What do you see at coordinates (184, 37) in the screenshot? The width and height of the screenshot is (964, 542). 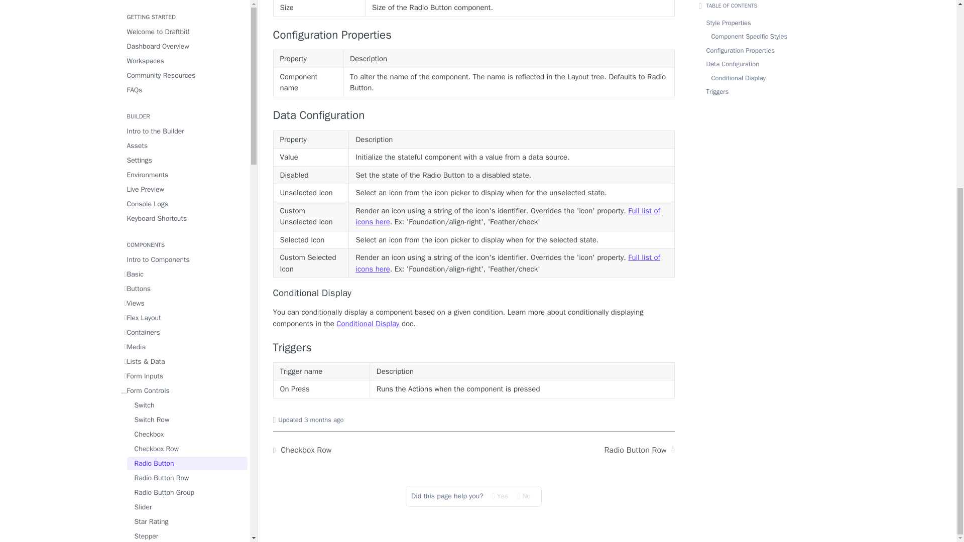 I see `Basic` at bounding box center [184, 37].